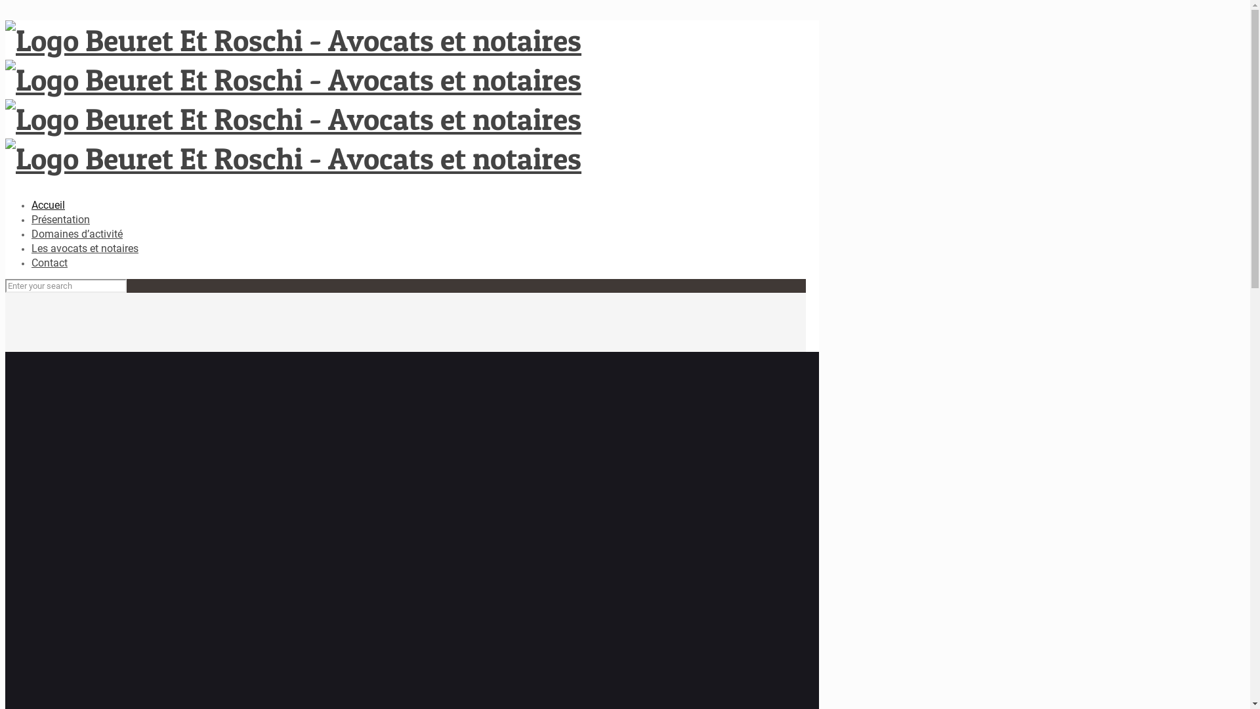  What do you see at coordinates (85, 248) in the screenshot?
I see `Les avocats et notaires` at bounding box center [85, 248].